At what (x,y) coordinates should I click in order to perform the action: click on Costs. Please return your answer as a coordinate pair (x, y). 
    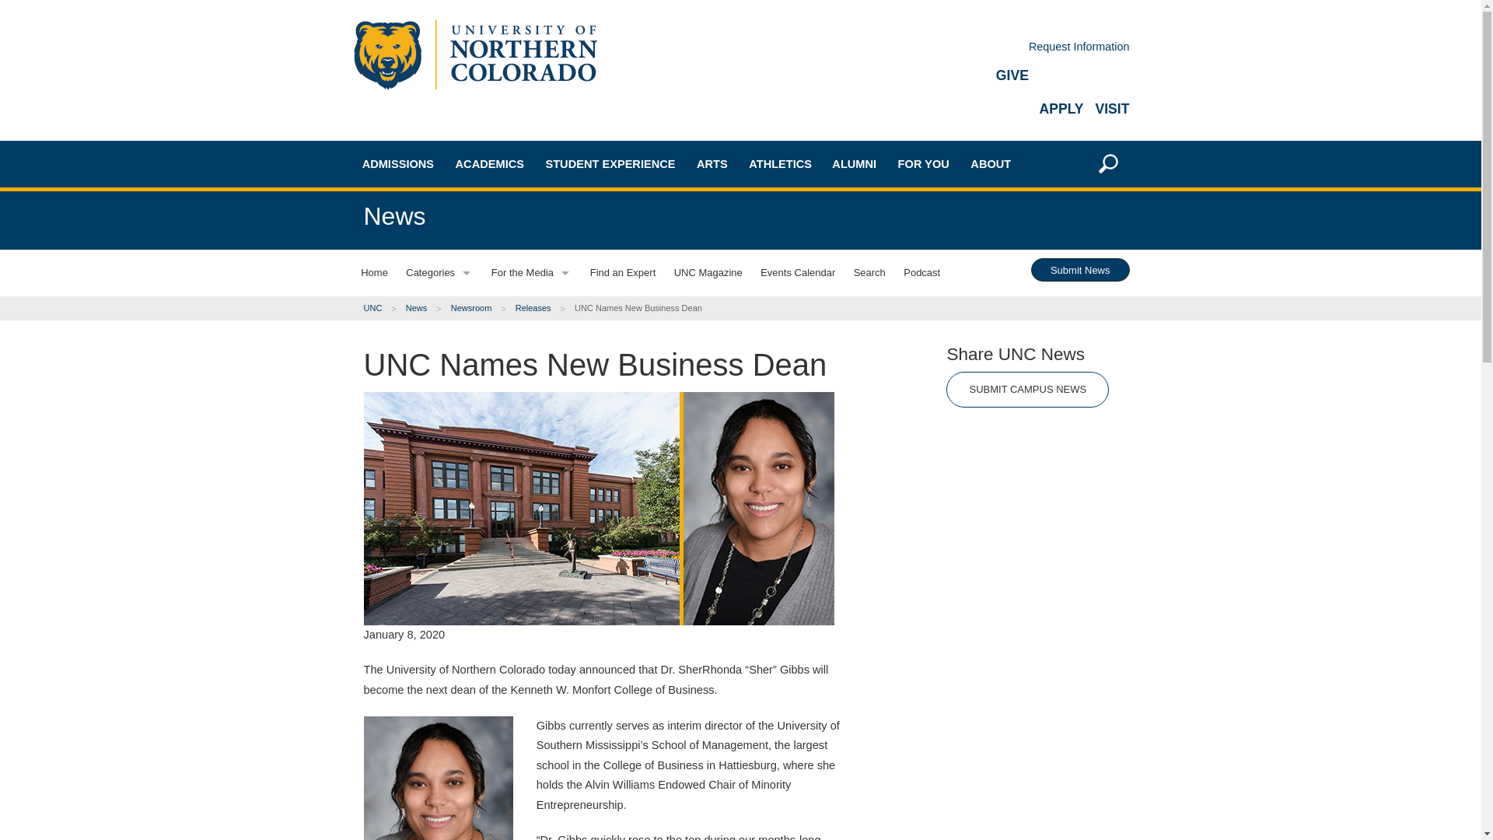
    Looking at the image, I should click on (429, 392).